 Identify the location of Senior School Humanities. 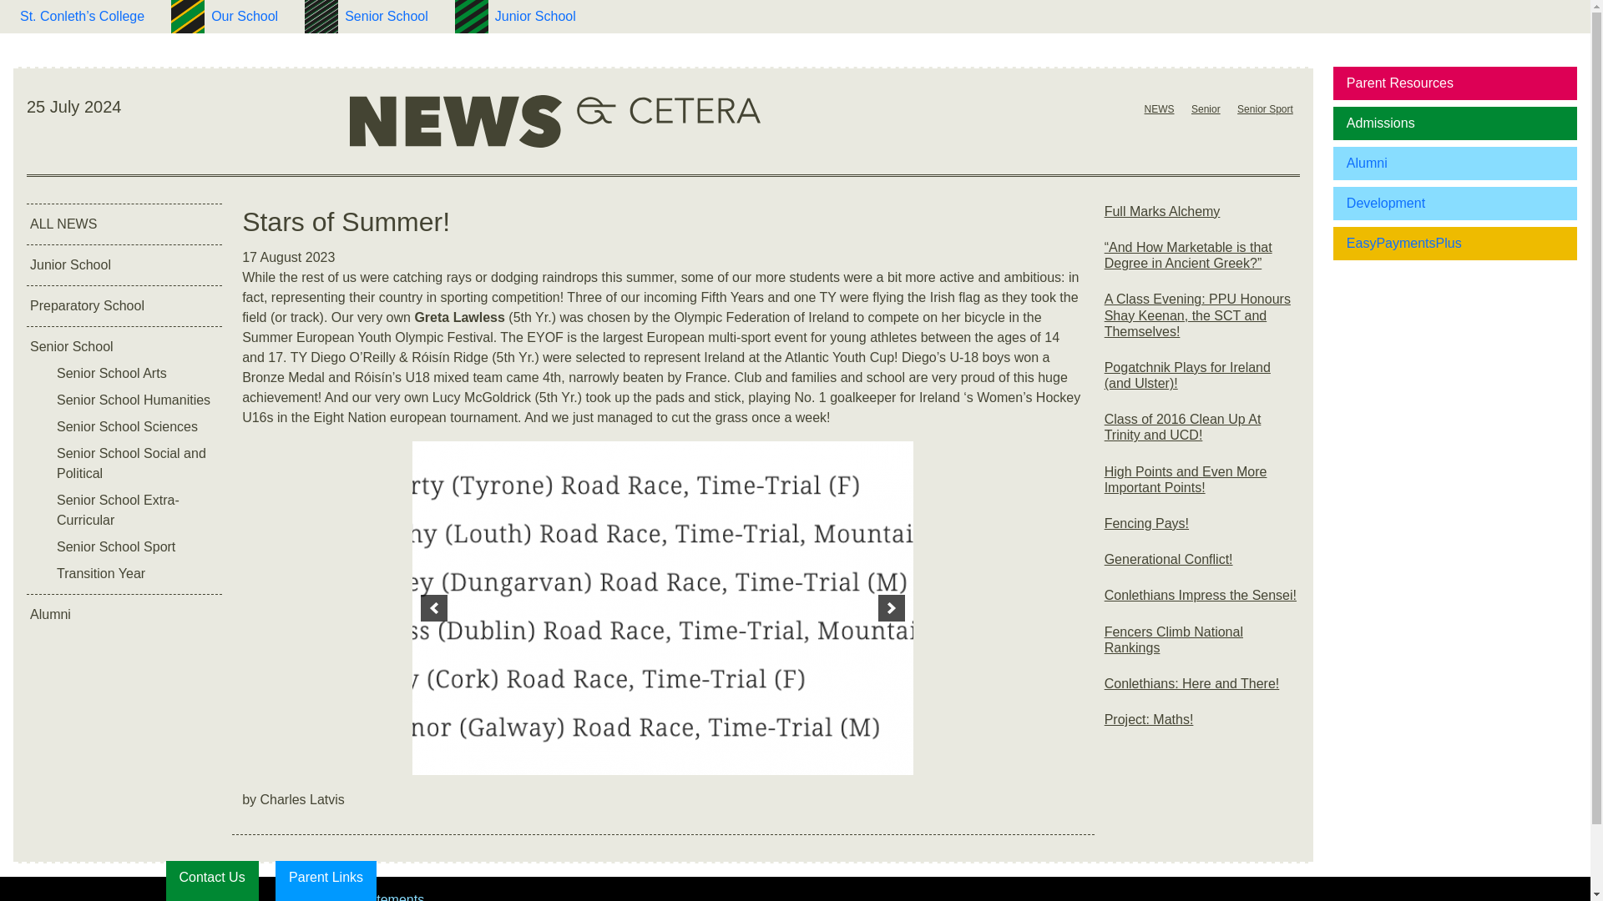
(137, 400).